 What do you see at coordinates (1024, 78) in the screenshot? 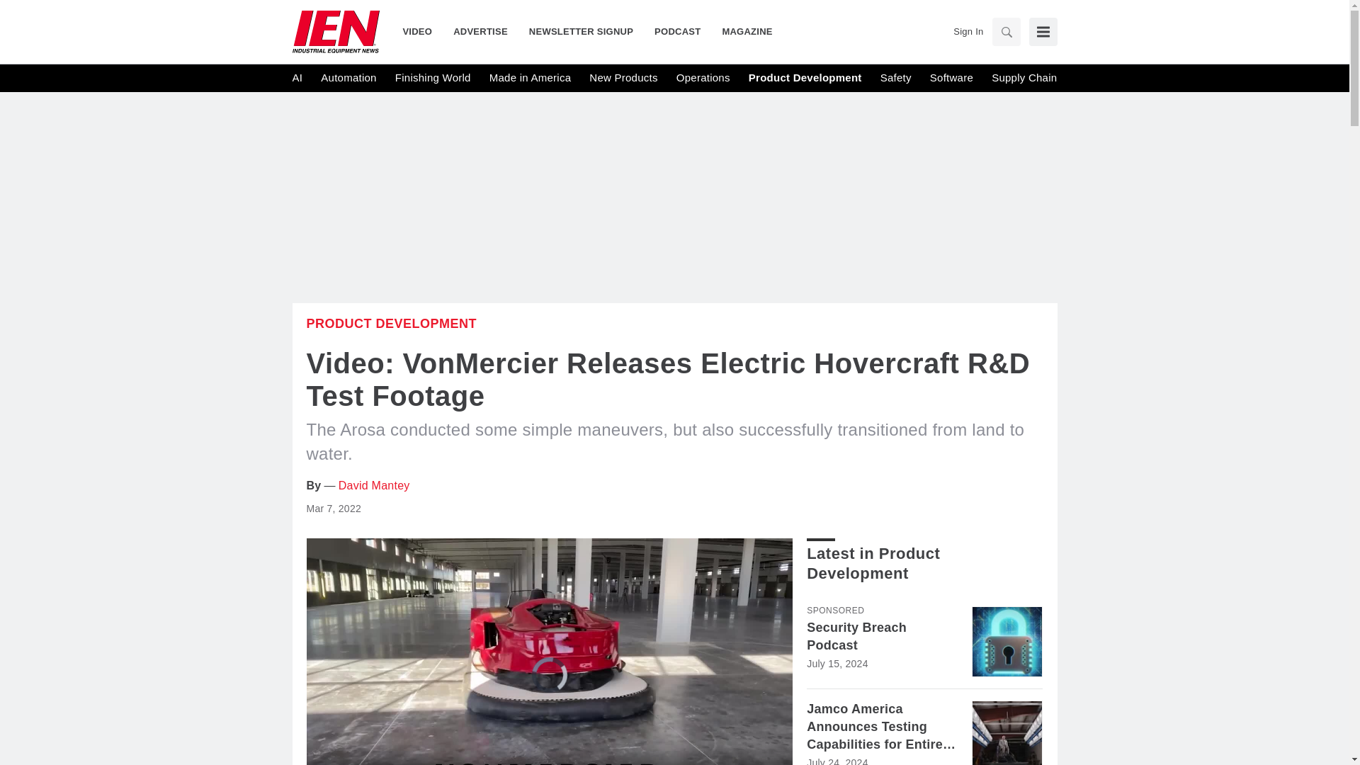
I see `Supply Chain` at bounding box center [1024, 78].